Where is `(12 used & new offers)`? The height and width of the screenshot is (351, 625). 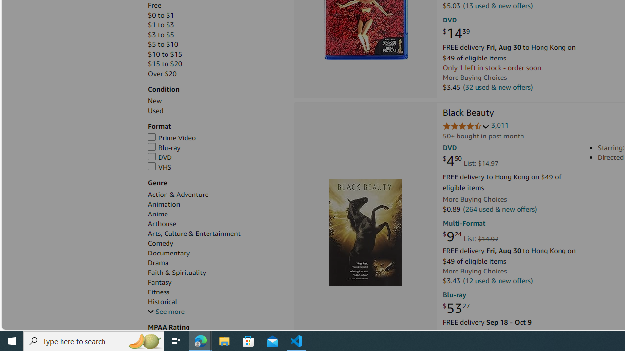 (12 used & new offers) is located at coordinates (498, 280).